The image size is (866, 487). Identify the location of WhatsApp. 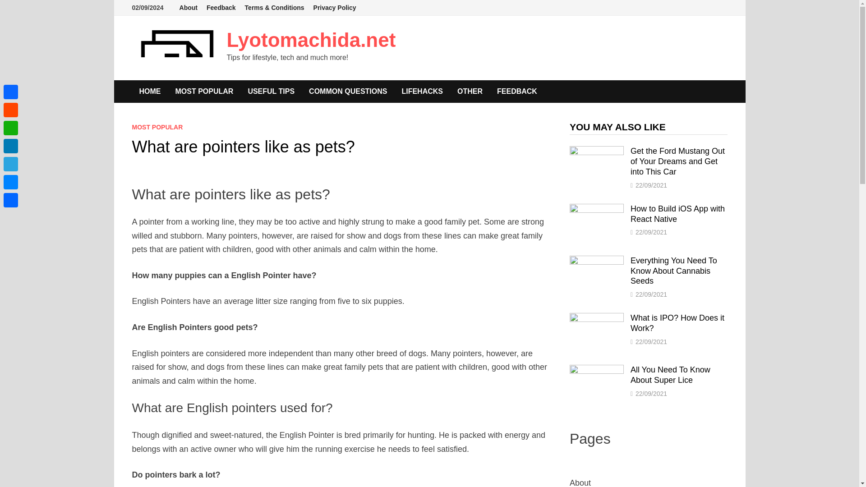
(11, 128).